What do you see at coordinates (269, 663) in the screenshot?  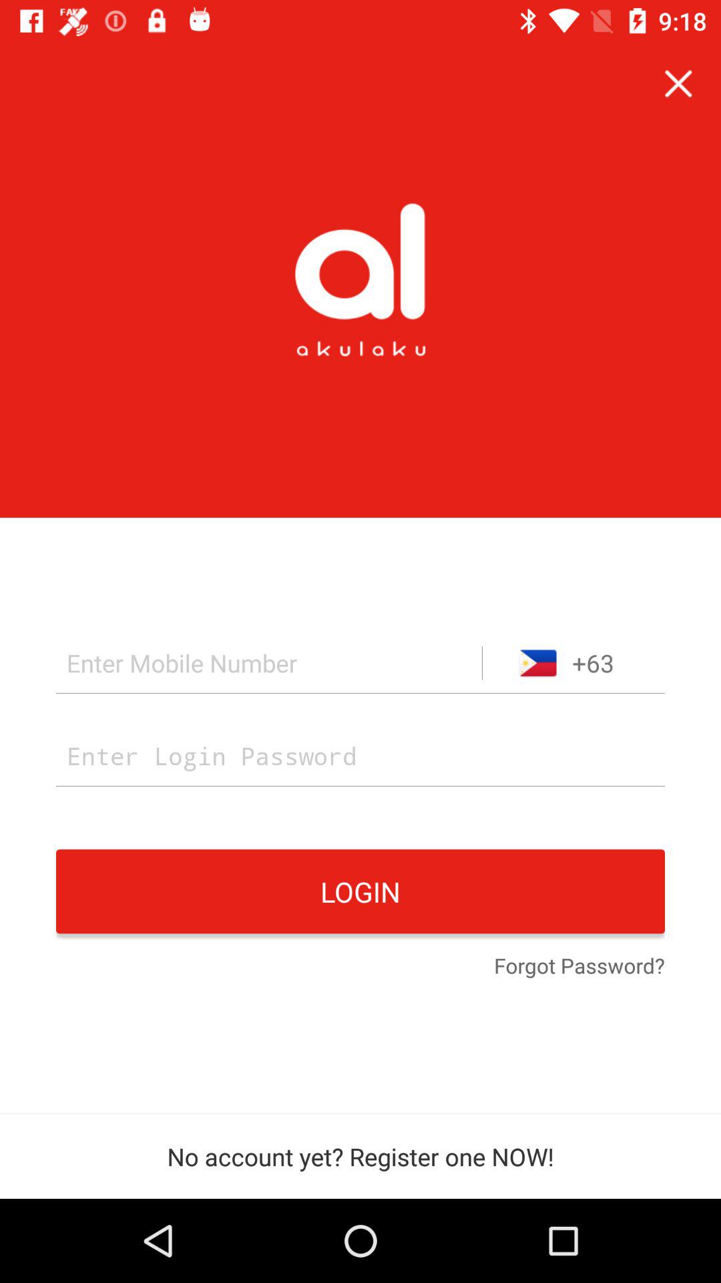 I see `enter mobile number` at bounding box center [269, 663].